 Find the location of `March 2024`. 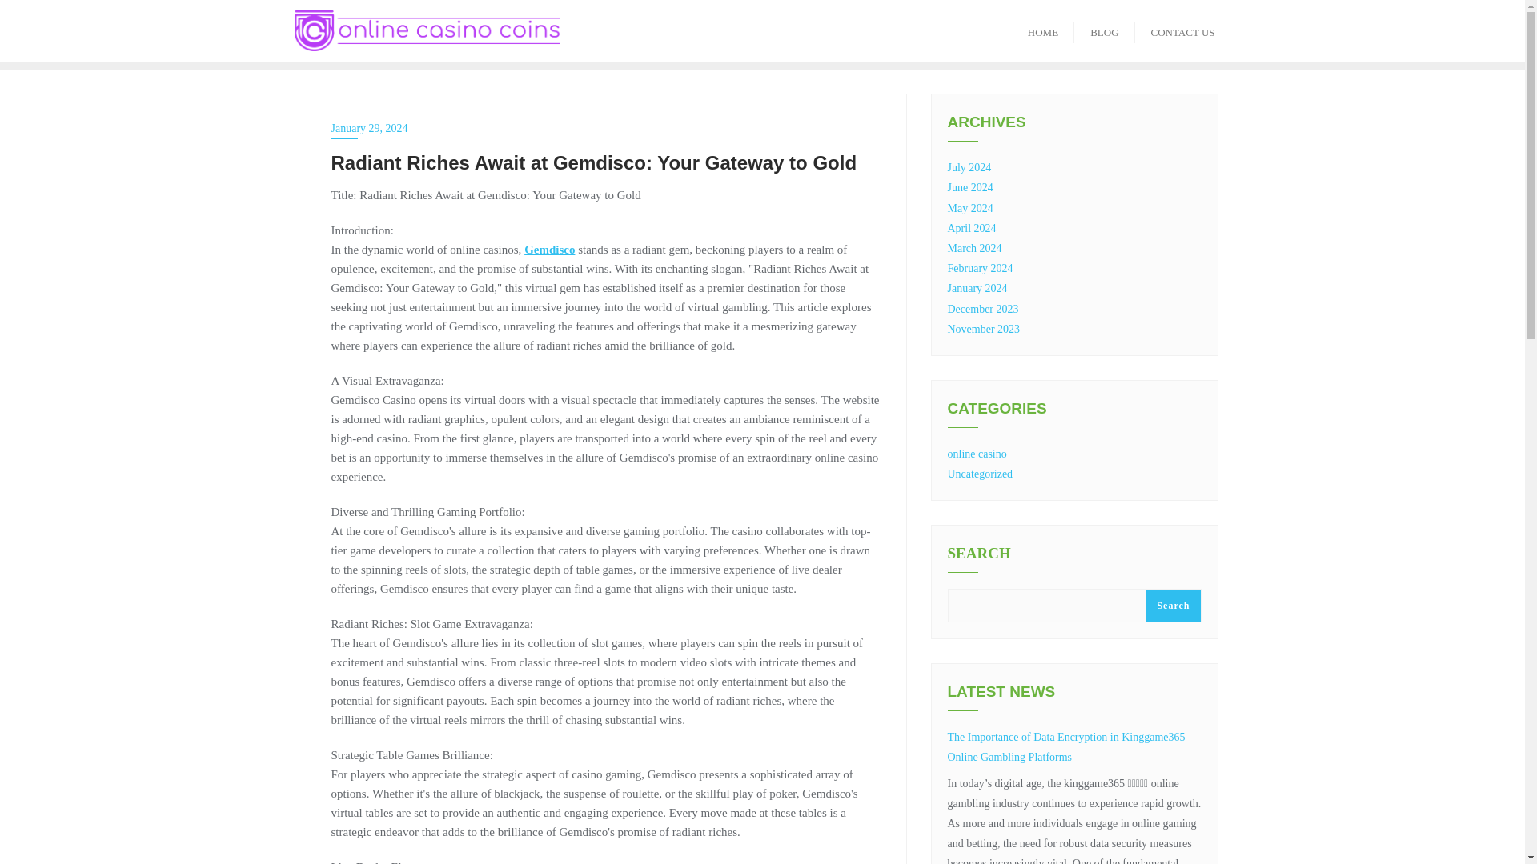

March 2024 is located at coordinates (975, 248).